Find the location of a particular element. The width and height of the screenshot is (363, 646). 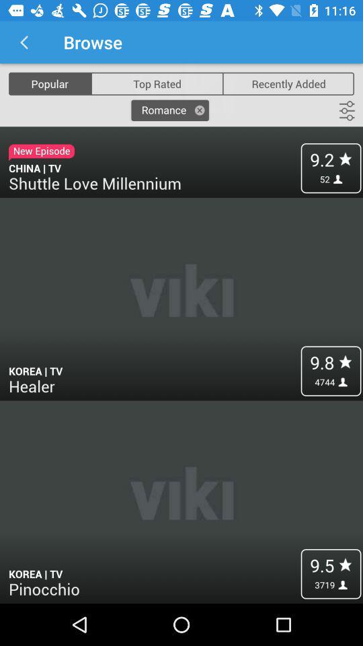

select romance icon is located at coordinates (169, 110).